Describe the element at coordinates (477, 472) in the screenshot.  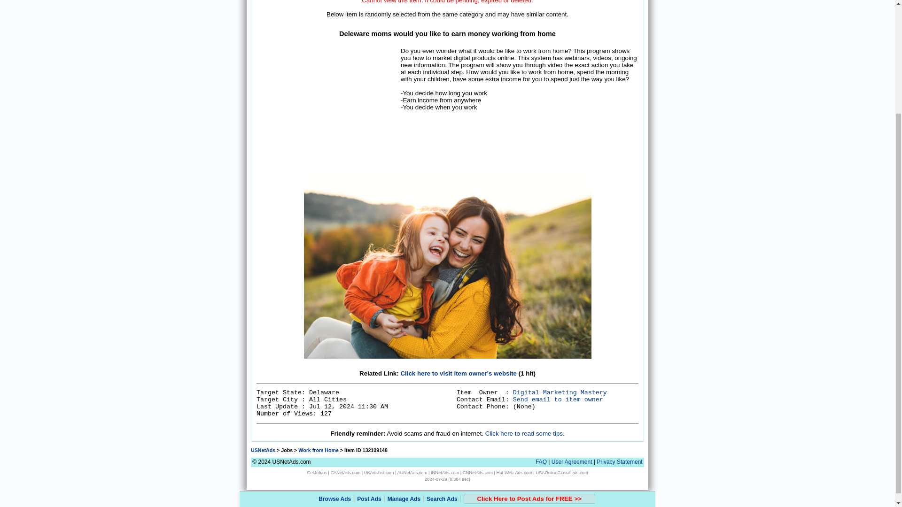
I see `CNNetAds.com` at that location.